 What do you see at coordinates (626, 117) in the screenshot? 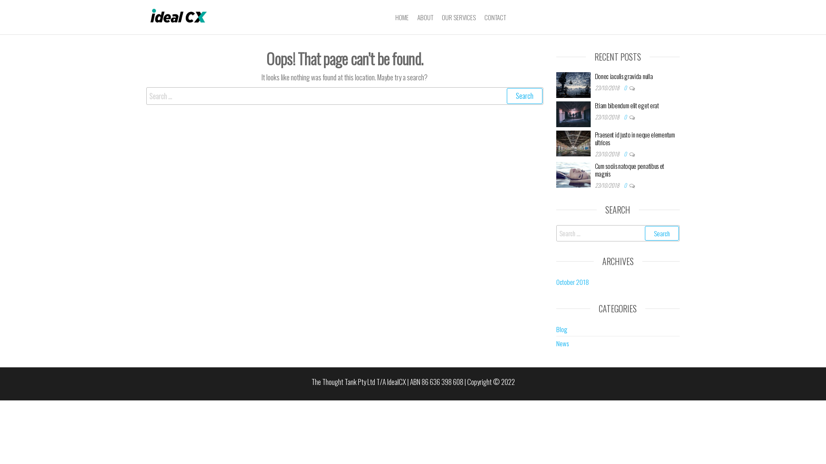
I see `0` at bounding box center [626, 117].